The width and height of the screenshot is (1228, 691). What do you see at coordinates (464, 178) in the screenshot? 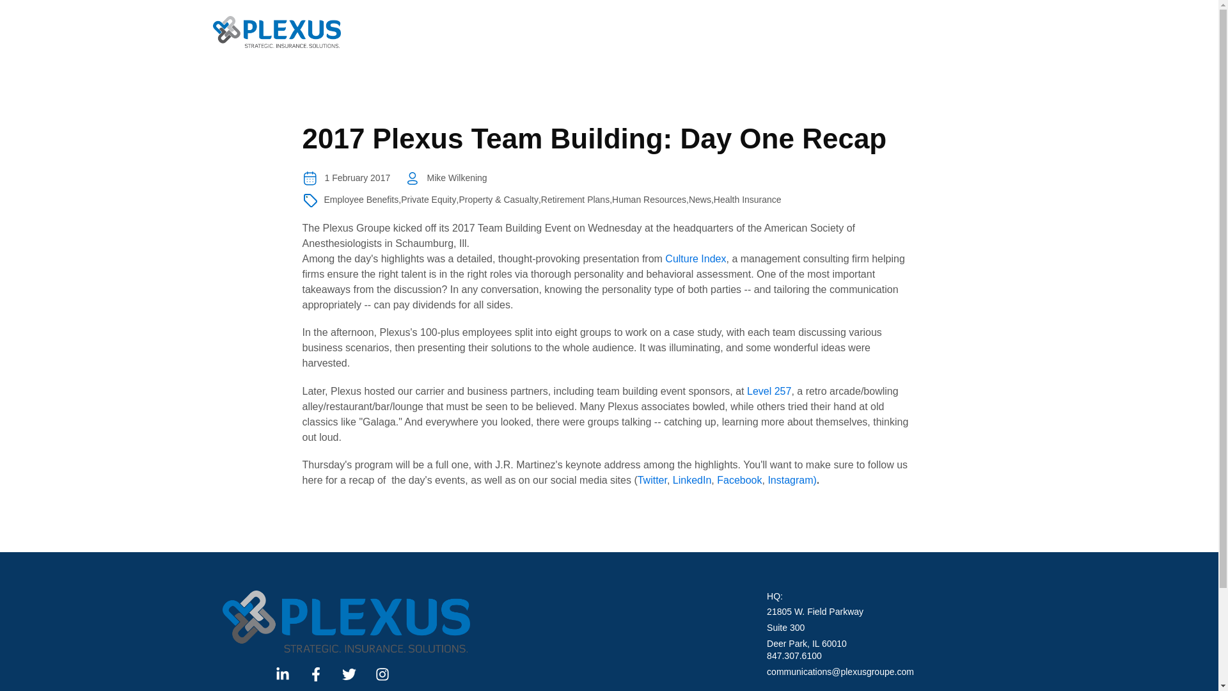
I see `Mike Wilkening` at bounding box center [464, 178].